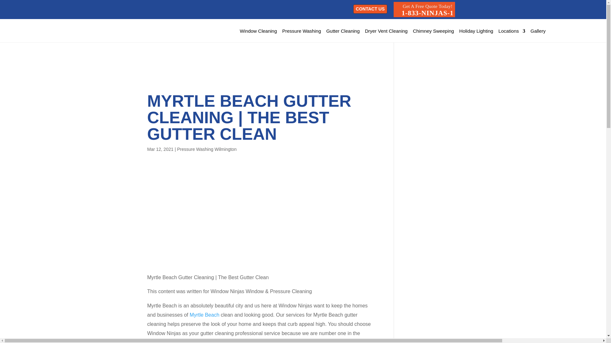 Image resolution: width=611 pixels, height=343 pixels. Describe the element at coordinates (258, 31) in the screenshot. I see `Window Cleaning` at that location.